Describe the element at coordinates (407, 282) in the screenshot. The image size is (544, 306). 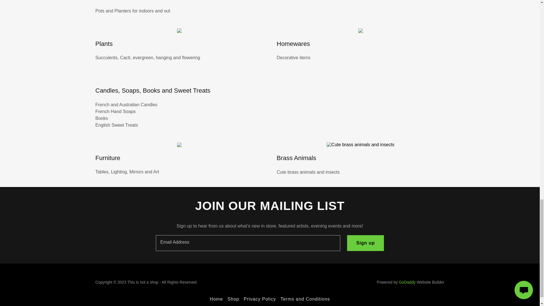
I see `GoDaddy` at that location.